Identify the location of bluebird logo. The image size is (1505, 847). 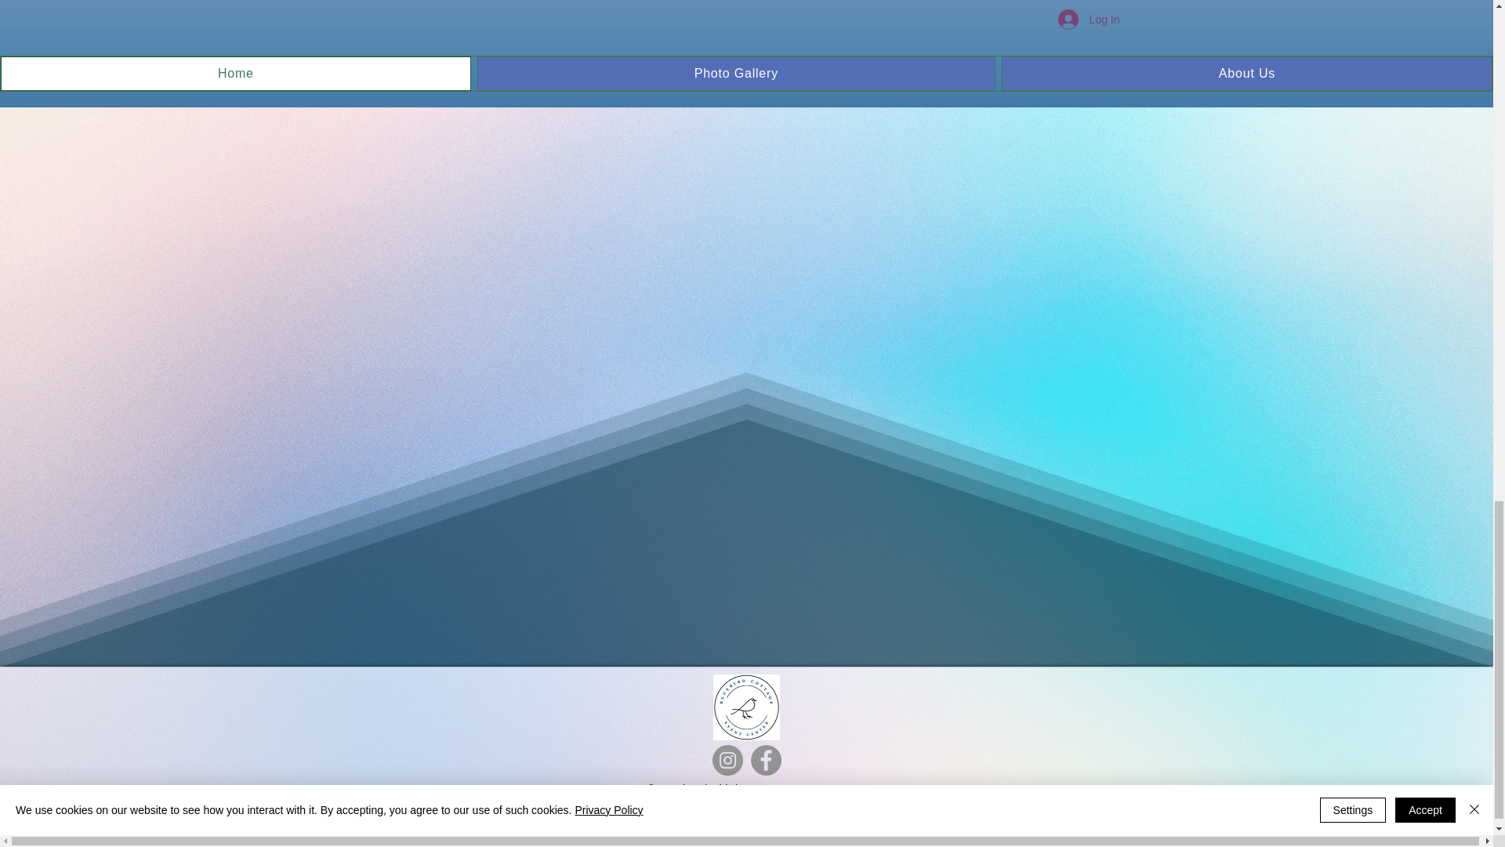
(746, 706).